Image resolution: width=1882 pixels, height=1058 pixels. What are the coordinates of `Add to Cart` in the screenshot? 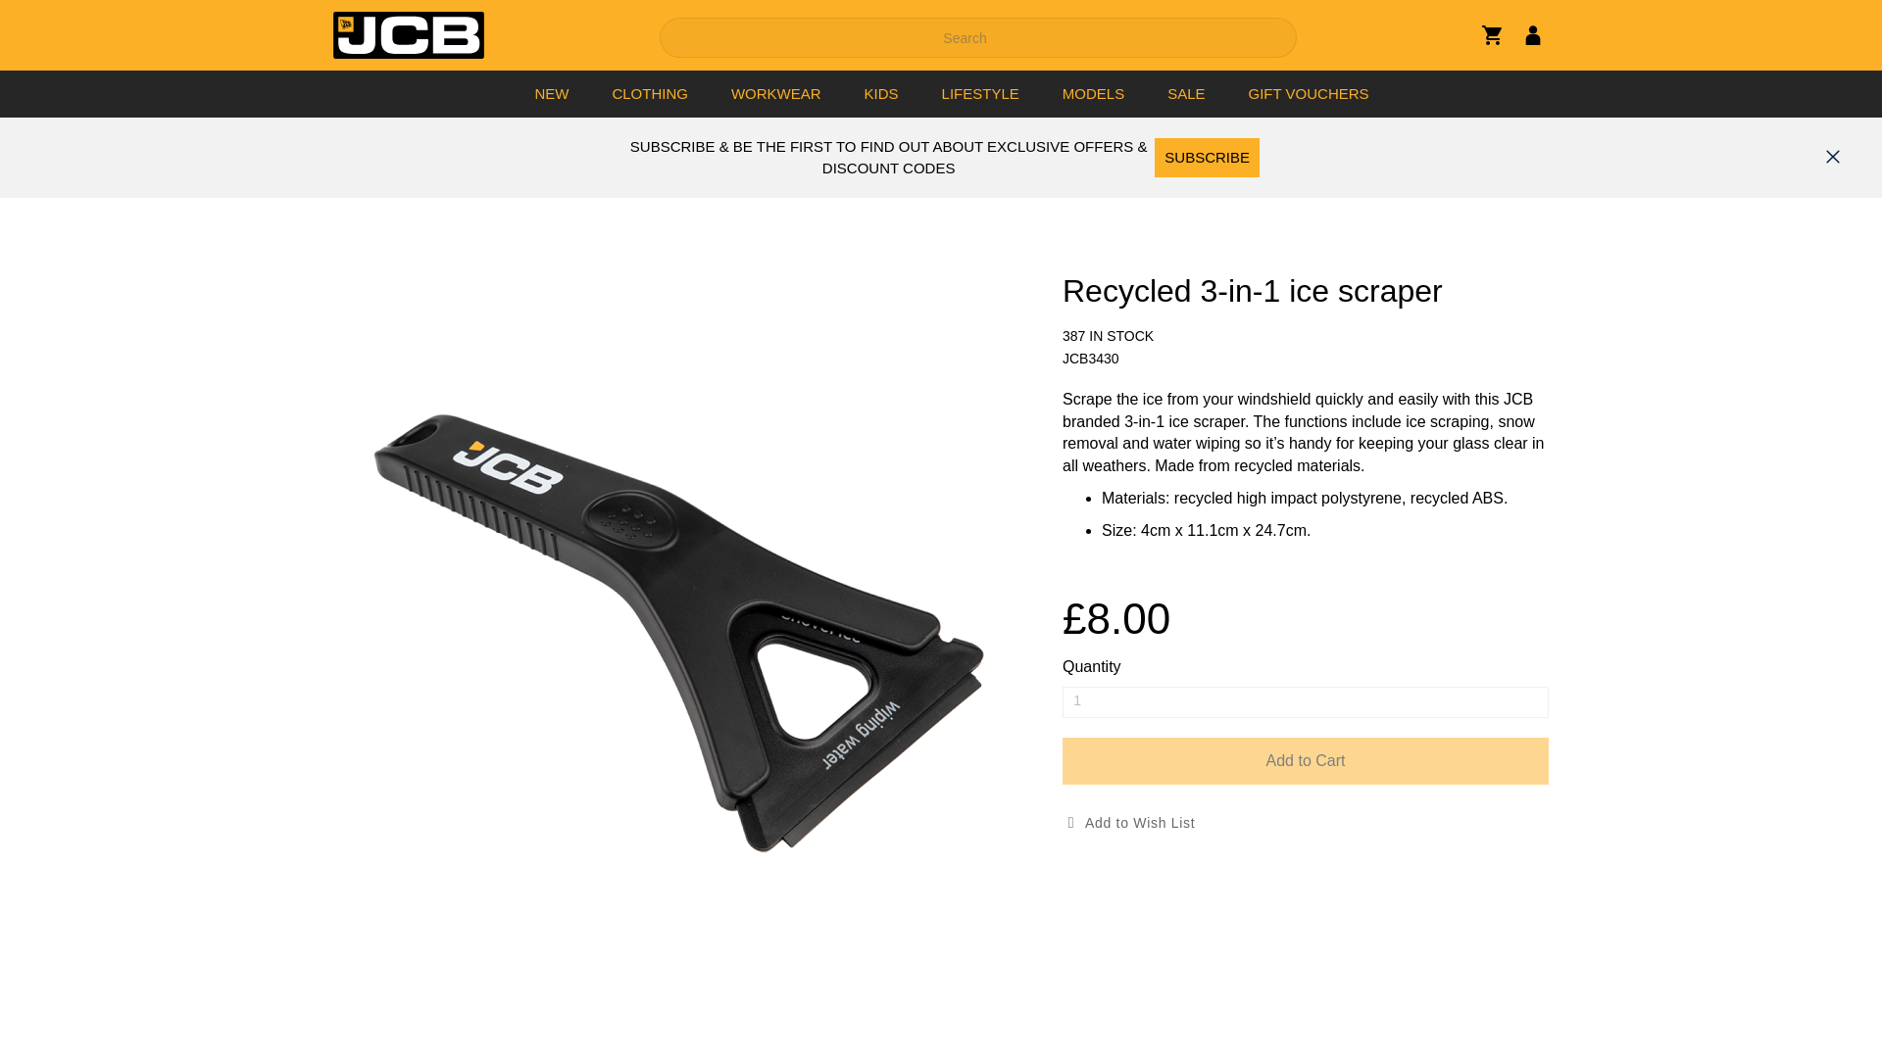 It's located at (1306, 760).